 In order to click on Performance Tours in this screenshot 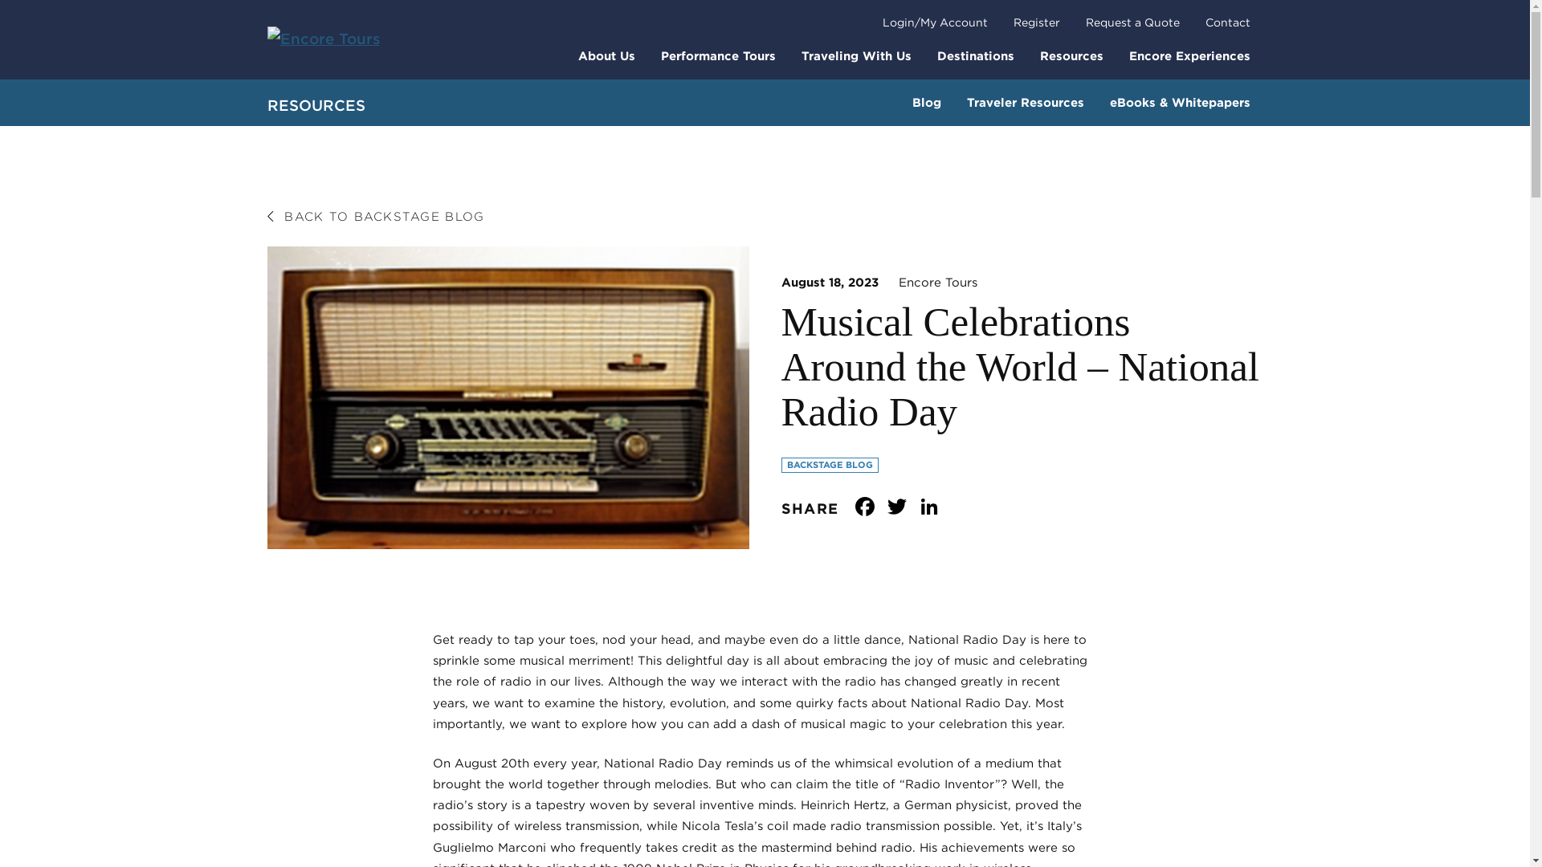, I will do `click(718, 55)`.